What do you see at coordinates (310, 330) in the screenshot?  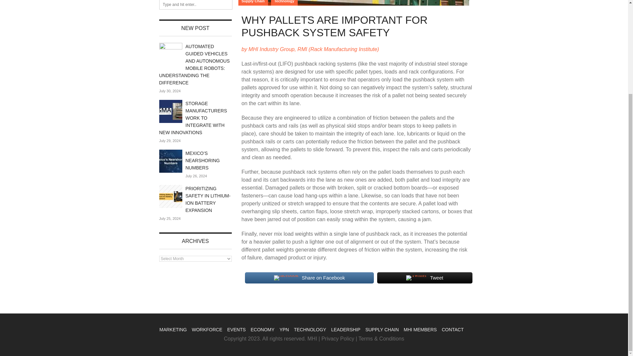 I see `TECHNOLOGY` at bounding box center [310, 330].